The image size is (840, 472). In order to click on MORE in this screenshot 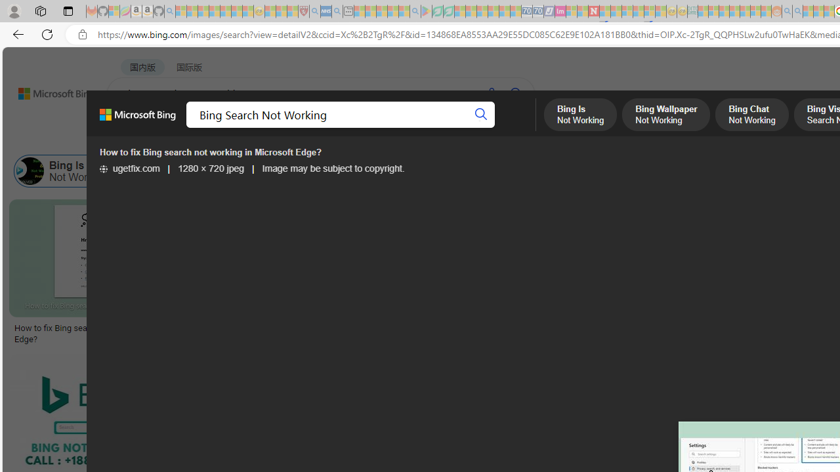, I will do `click(520, 128)`.